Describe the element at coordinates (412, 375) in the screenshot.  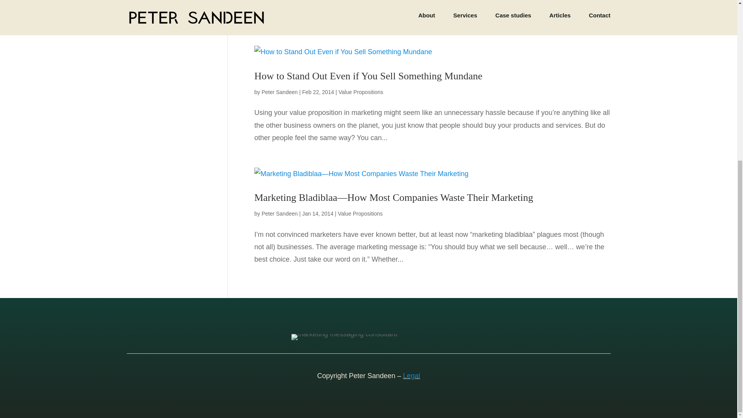
I see `Legal` at that location.